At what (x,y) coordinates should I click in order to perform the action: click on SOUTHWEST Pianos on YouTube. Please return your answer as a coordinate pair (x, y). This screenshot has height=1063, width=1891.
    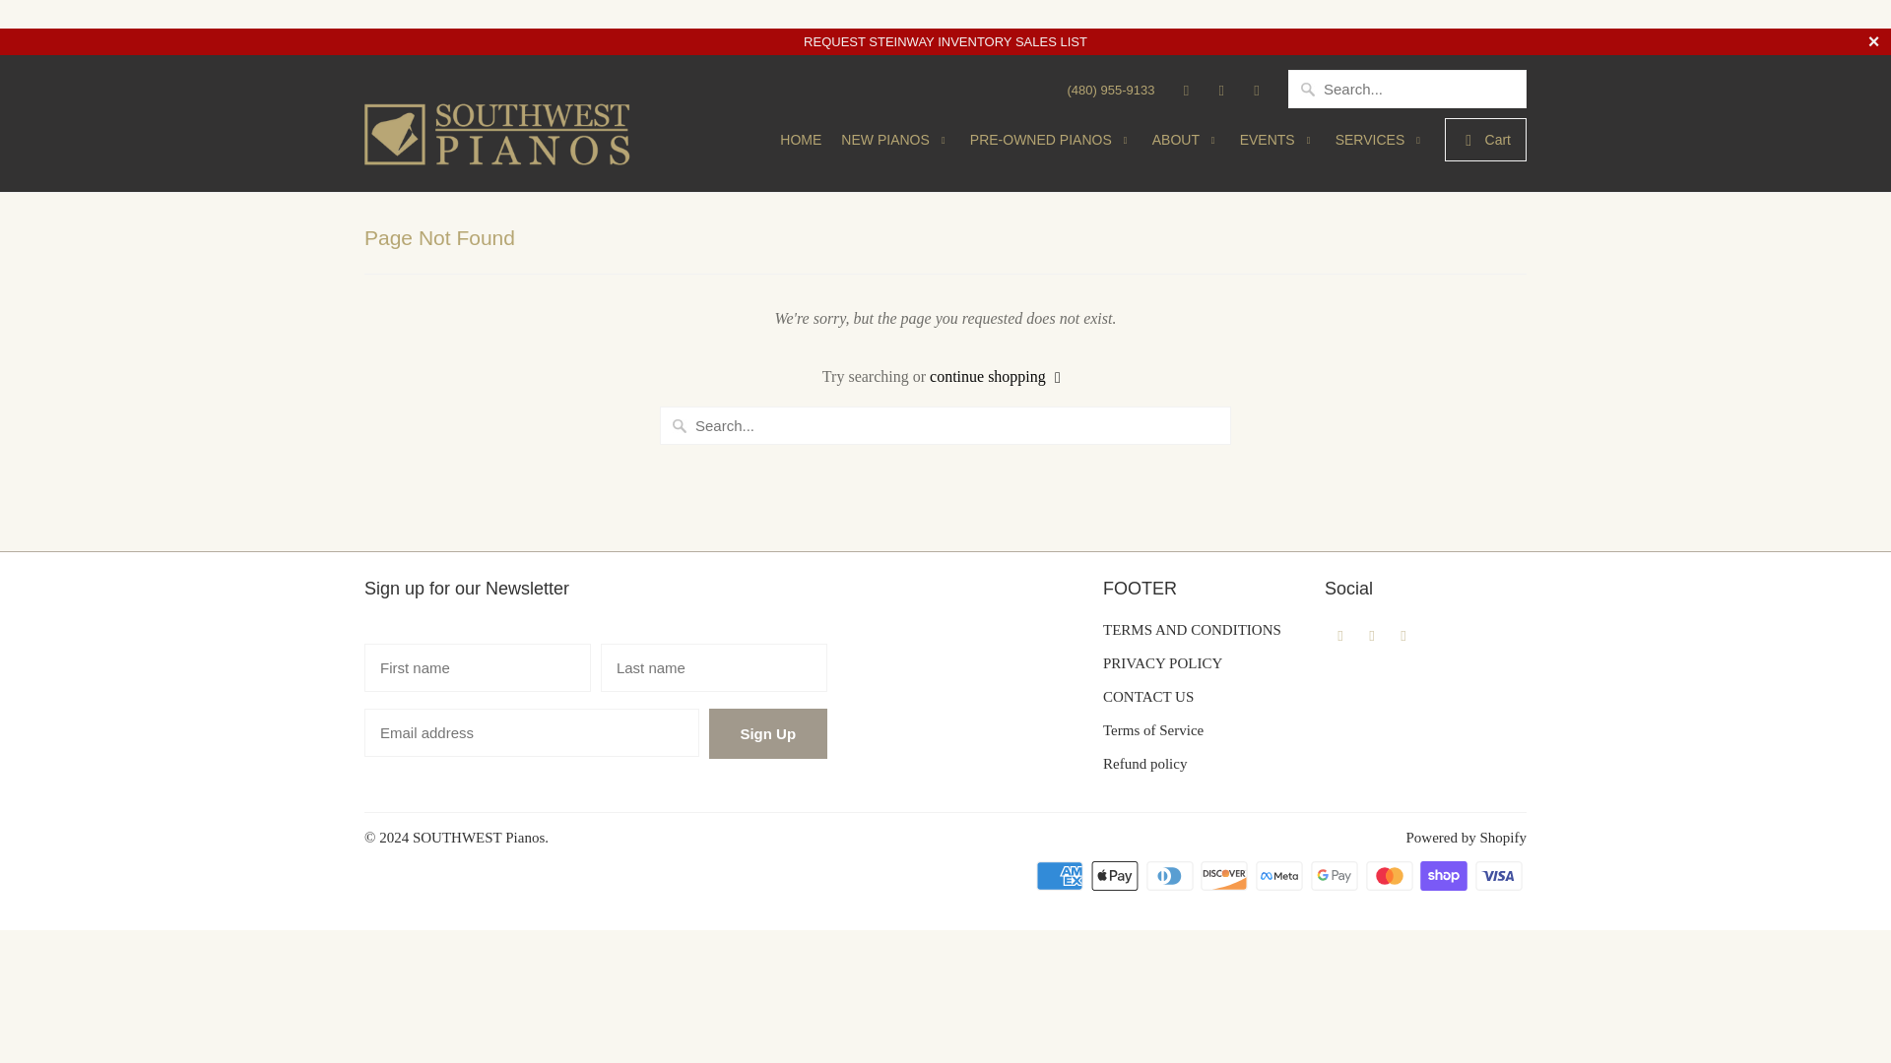
    Looking at the image, I should click on (1221, 89).